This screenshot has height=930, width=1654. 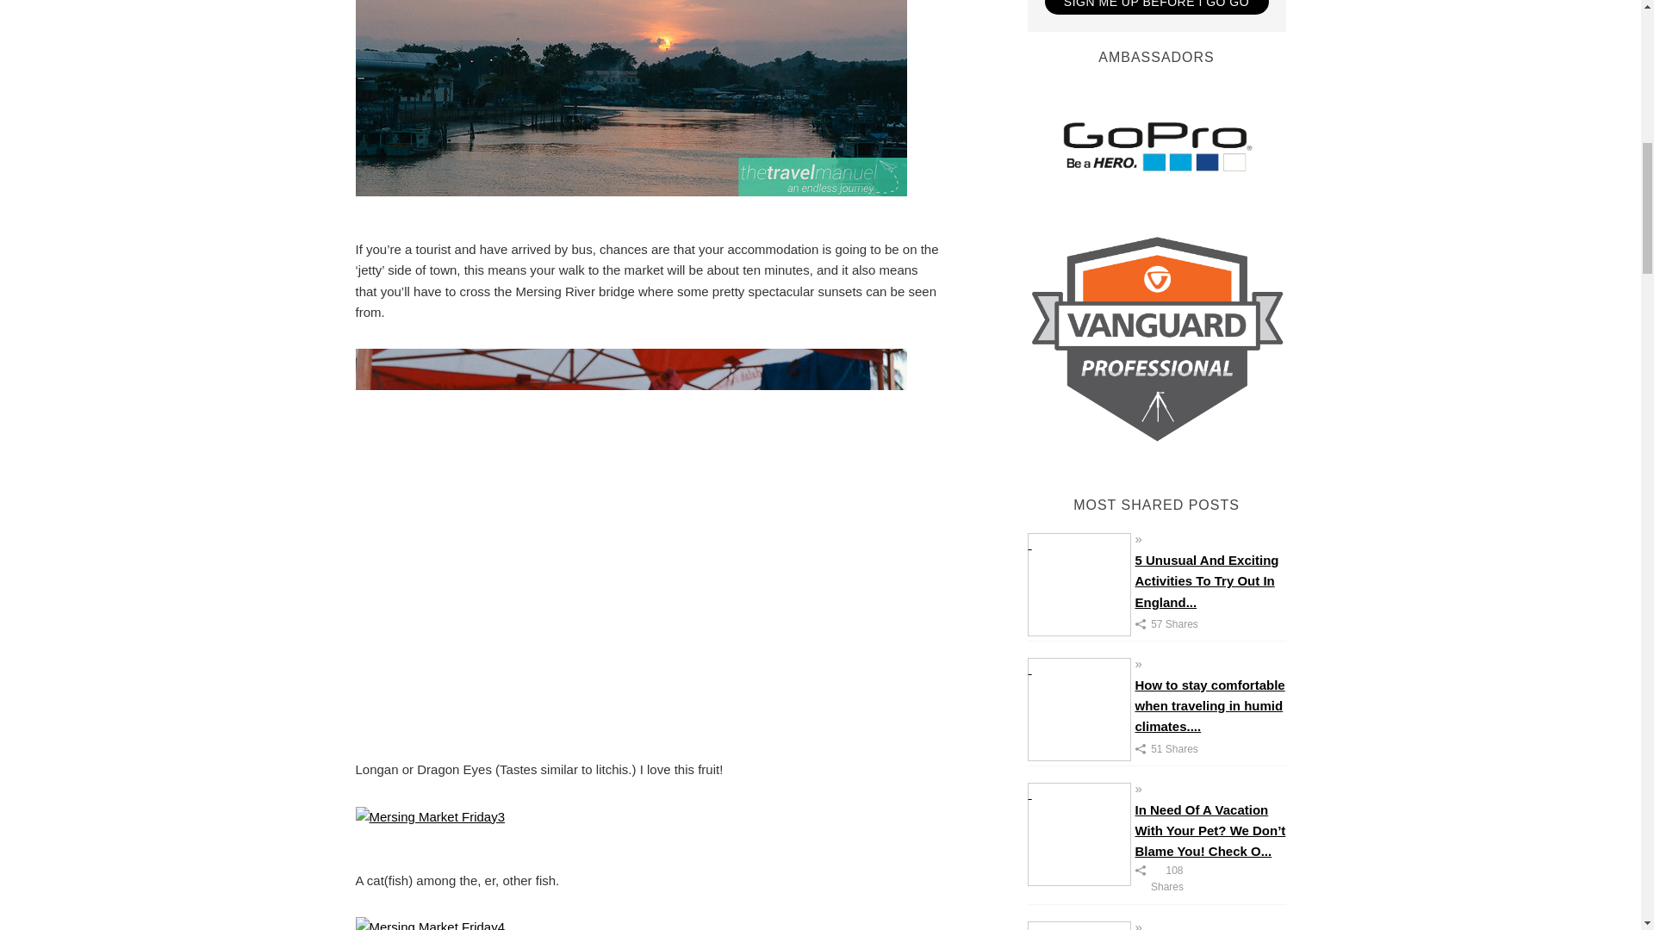 I want to click on Mersing Market Friday2 by The Travel Manuel, on Flickr, so click(x=631, y=540).